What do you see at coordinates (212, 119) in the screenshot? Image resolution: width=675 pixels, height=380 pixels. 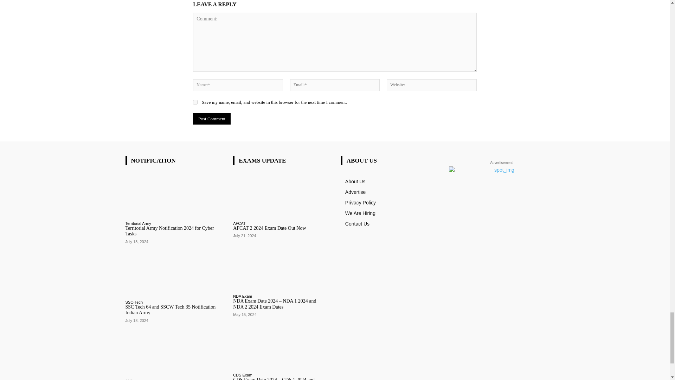 I see `Post Comment` at bounding box center [212, 119].